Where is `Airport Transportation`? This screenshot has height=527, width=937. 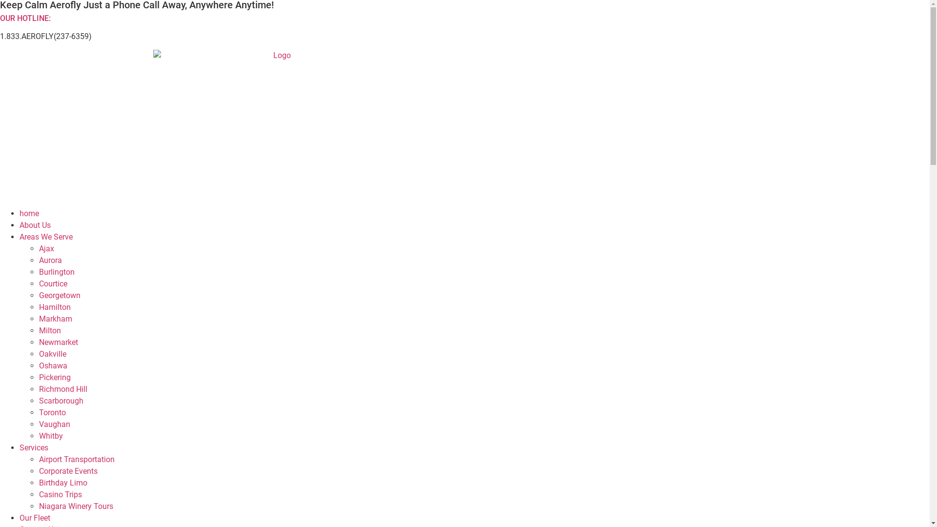
Airport Transportation is located at coordinates (77, 460).